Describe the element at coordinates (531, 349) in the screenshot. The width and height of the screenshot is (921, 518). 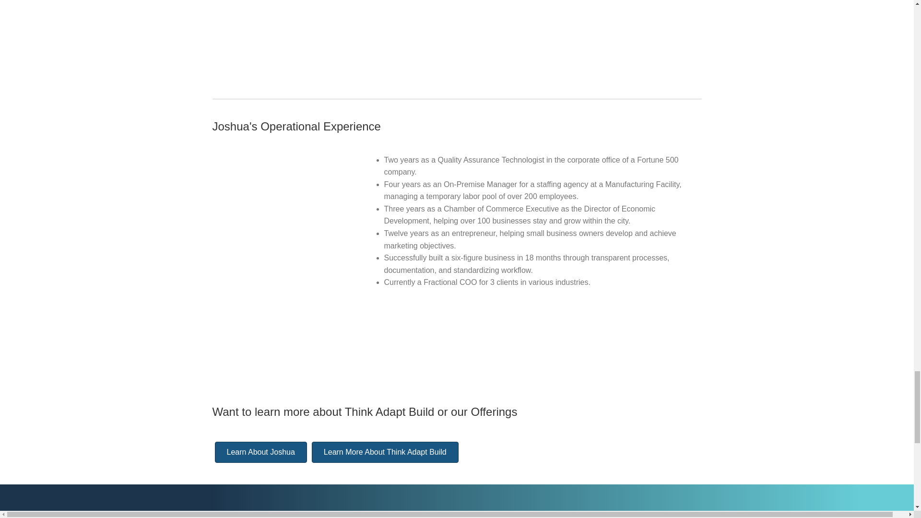
I see `Fractional Elite Collective` at that location.